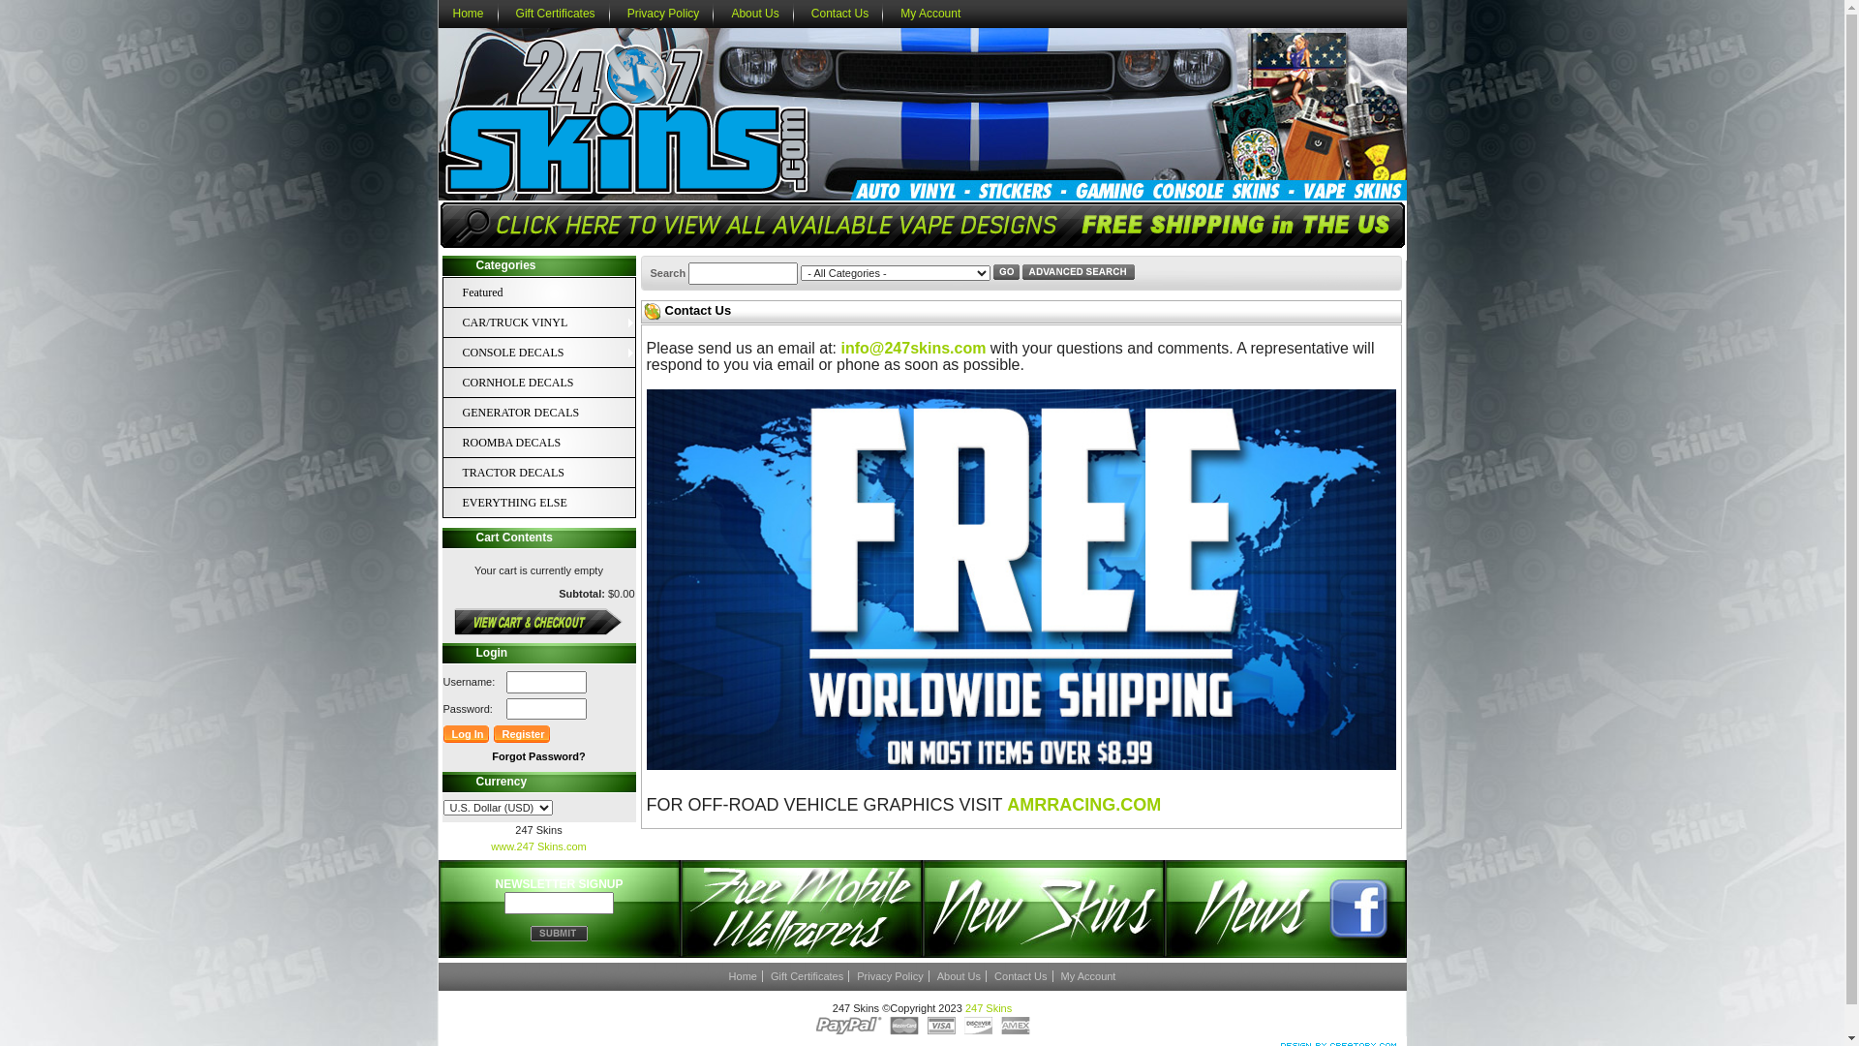 The height and width of the screenshot is (1046, 1859). What do you see at coordinates (549, 383) in the screenshot?
I see `CORNHOLE DECALS` at bounding box center [549, 383].